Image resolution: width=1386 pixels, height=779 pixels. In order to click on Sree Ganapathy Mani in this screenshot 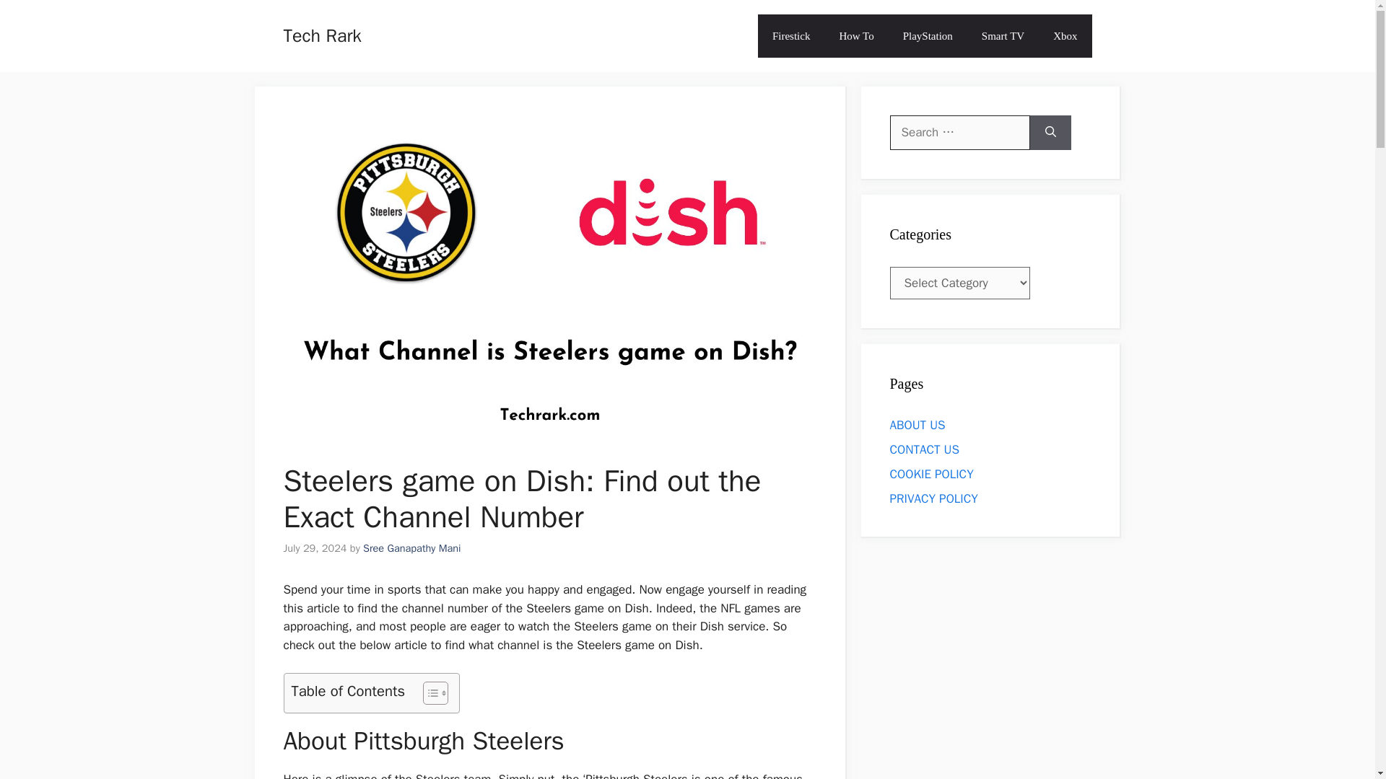, I will do `click(412, 547)`.